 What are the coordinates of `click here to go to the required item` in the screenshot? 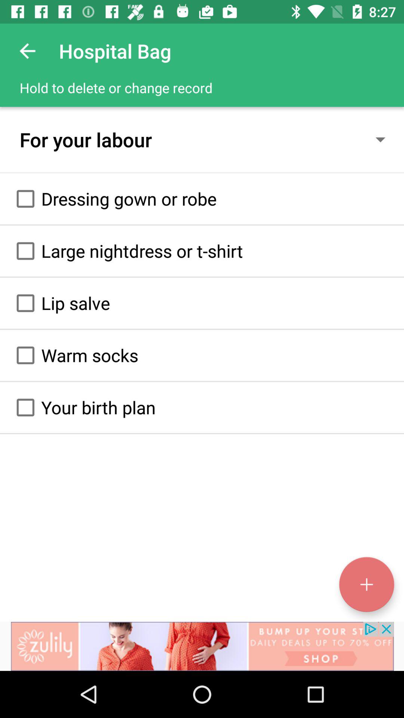 It's located at (25, 199).